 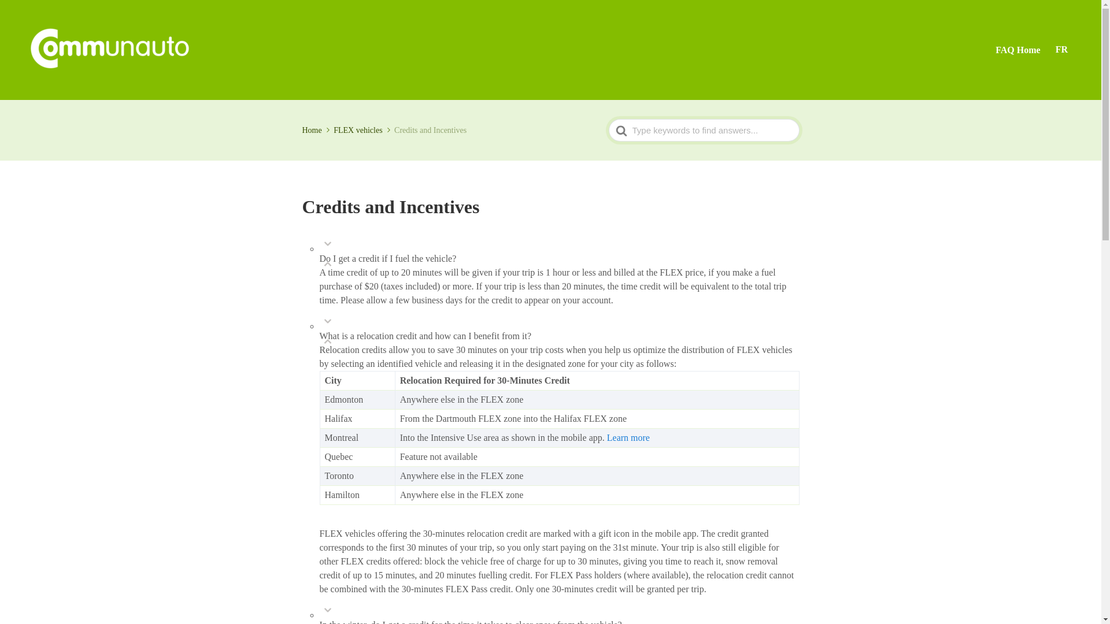 What do you see at coordinates (1017, 50) in the screenshot?
I see `FAQ Home` at bounding box center [1017, 50].